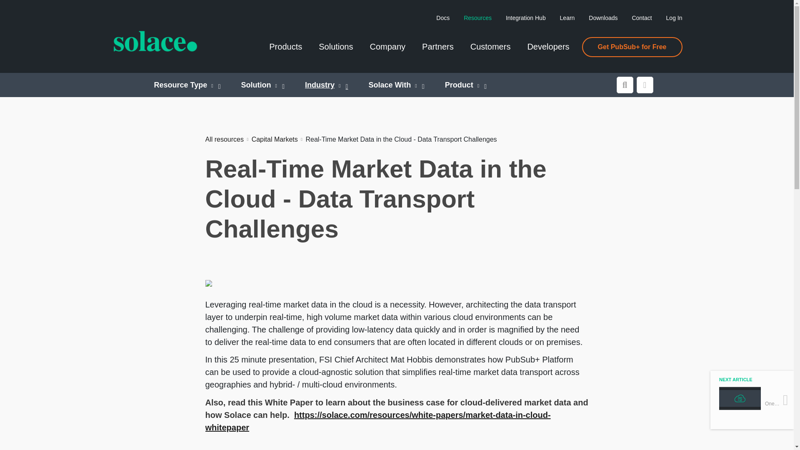 The image size is (800, 450). Describe the element at coordinates (567, 17) in the screenshot. I see `Learn` at that location.